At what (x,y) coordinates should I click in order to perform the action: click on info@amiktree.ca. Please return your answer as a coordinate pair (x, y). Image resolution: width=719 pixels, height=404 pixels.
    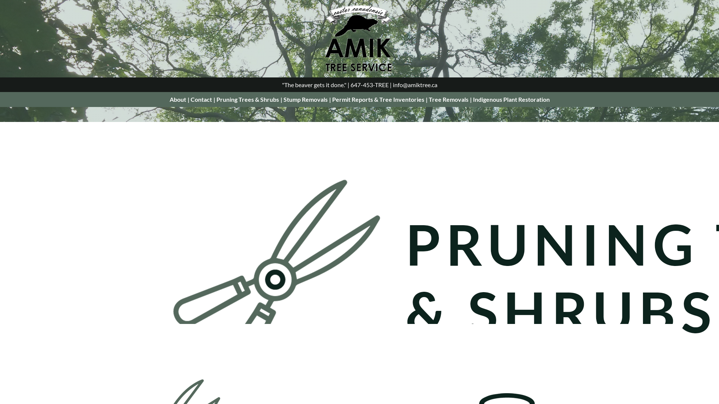
    Looking at the image, I should click on (415, 85).